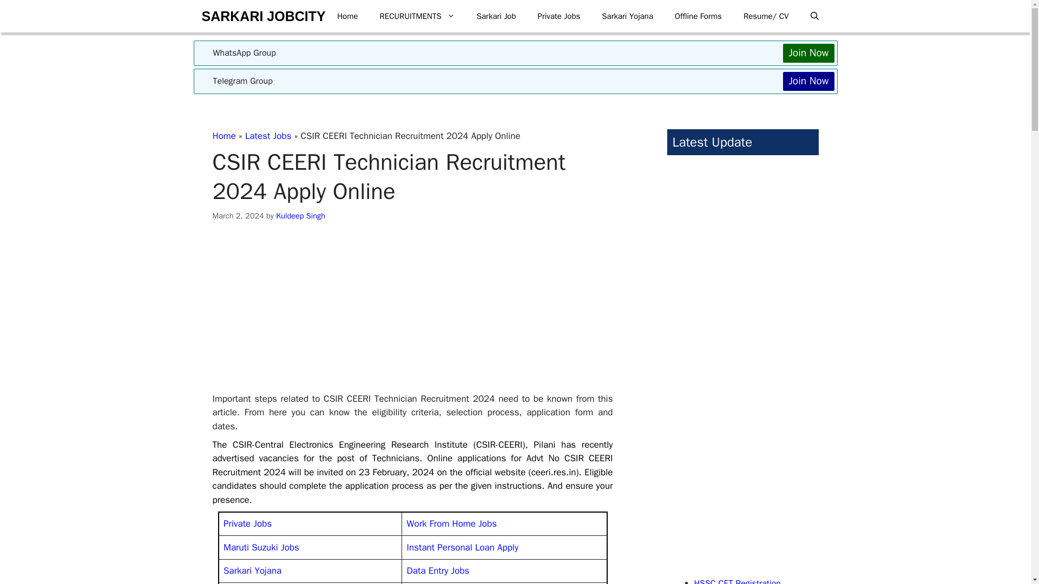 This screenshot has height=584, width=1039. What do you see at coordinates (417, 16) in the screenshot?
I see `RECURUITMENTS` at bounding box center [417, 16].